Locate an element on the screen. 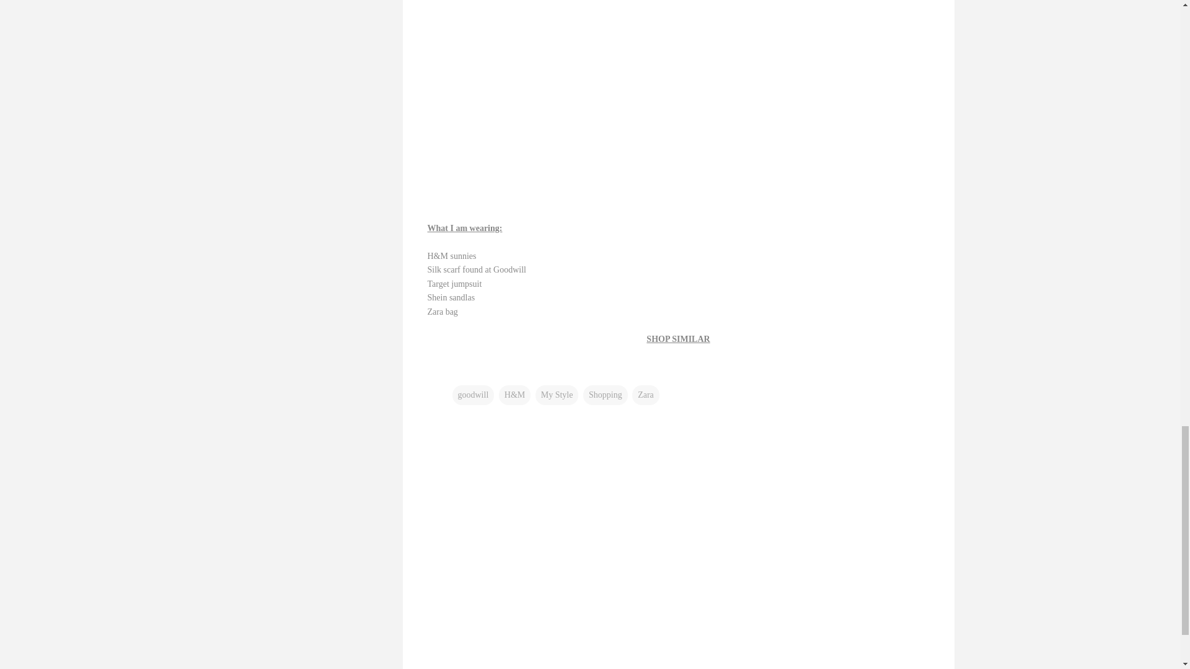  goodwill is located at coordinates (474, 395).